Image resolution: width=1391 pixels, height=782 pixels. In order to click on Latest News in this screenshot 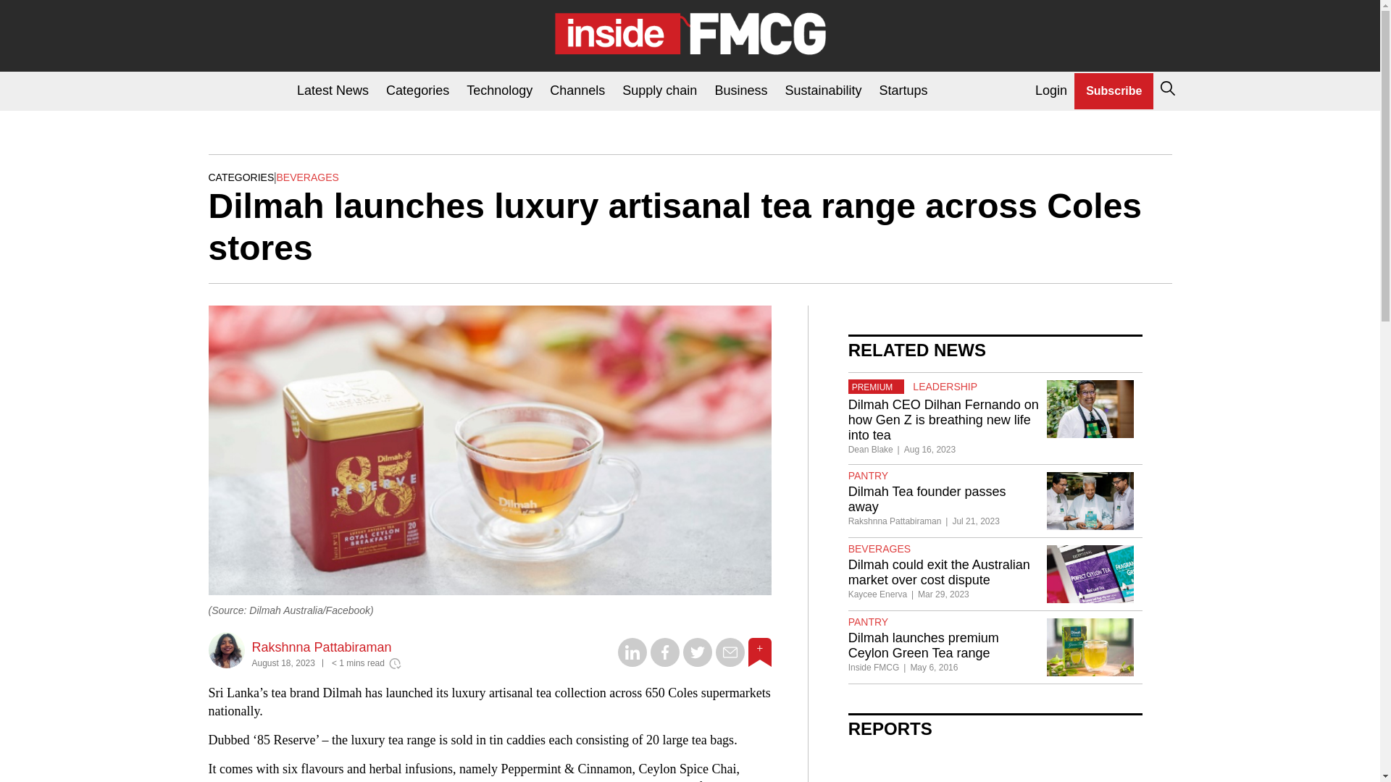, I will do `click(332, 91)`.